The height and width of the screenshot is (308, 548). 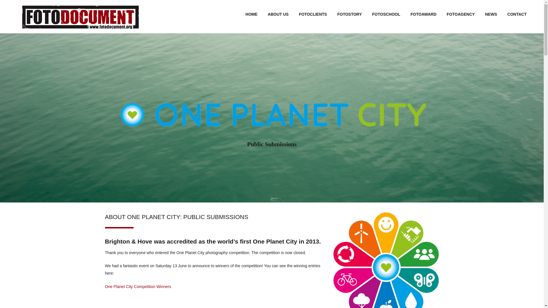 What do you see at coordinates (461, 14) in the screenshot?
I see `FOTOAGENCY` at bounding box center [461, 14].